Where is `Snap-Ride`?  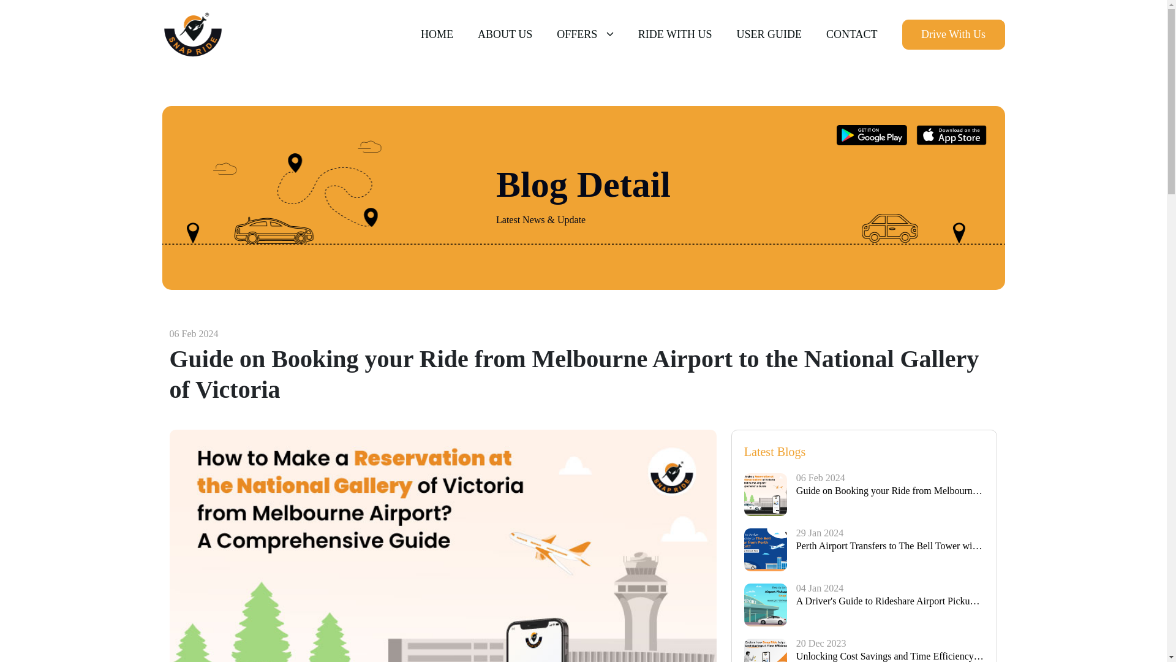
Snap-Ride is located at coordinates (192, 34).